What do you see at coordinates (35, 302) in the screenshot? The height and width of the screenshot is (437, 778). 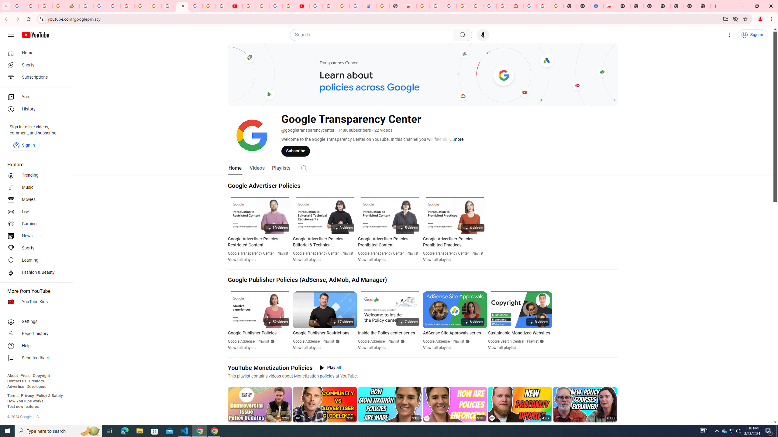 I see `YouTube Kids` at bounding box center [35, 302].